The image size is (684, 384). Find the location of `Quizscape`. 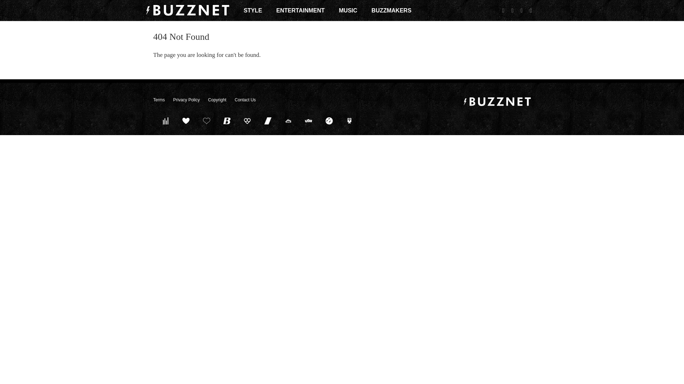

Quizscape is located at coordinates (309, 121).